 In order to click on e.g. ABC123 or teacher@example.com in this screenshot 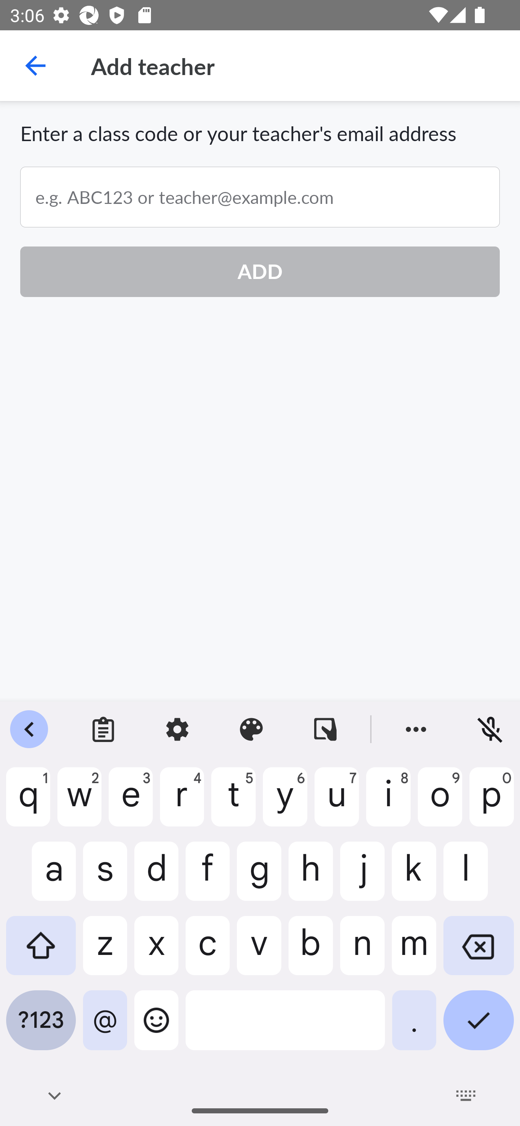, I will do `click(260, 197)`.